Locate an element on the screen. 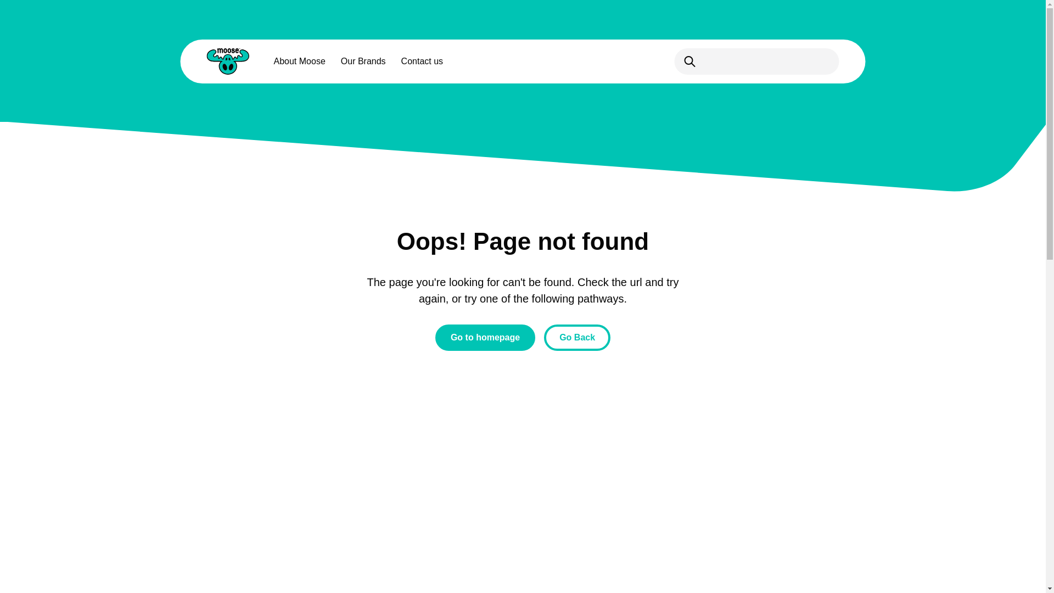  Contact us is located at coordinates (422, 61).